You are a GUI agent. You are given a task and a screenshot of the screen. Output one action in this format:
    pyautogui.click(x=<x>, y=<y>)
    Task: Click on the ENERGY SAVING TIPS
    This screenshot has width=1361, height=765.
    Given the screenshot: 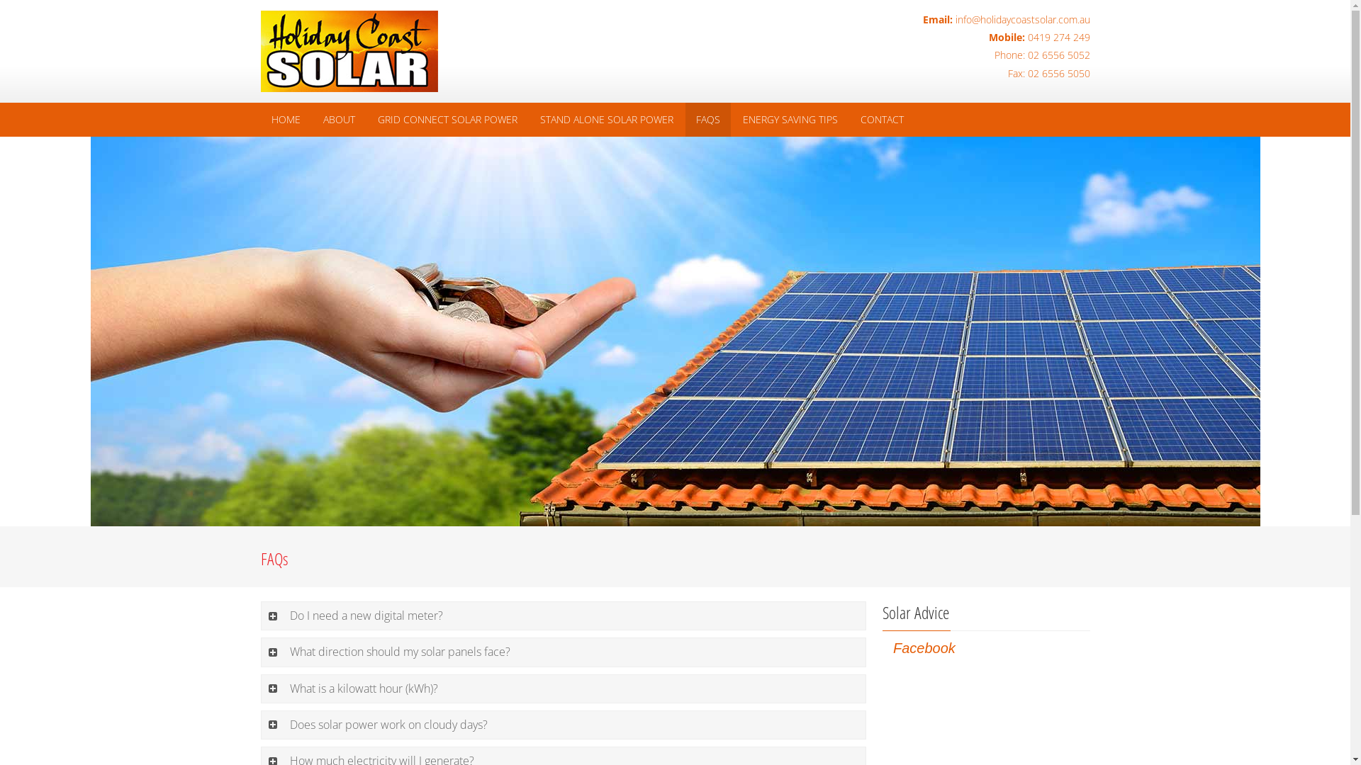 What is the action you would take?
    pyautogui.click(x=790, y=120)
    